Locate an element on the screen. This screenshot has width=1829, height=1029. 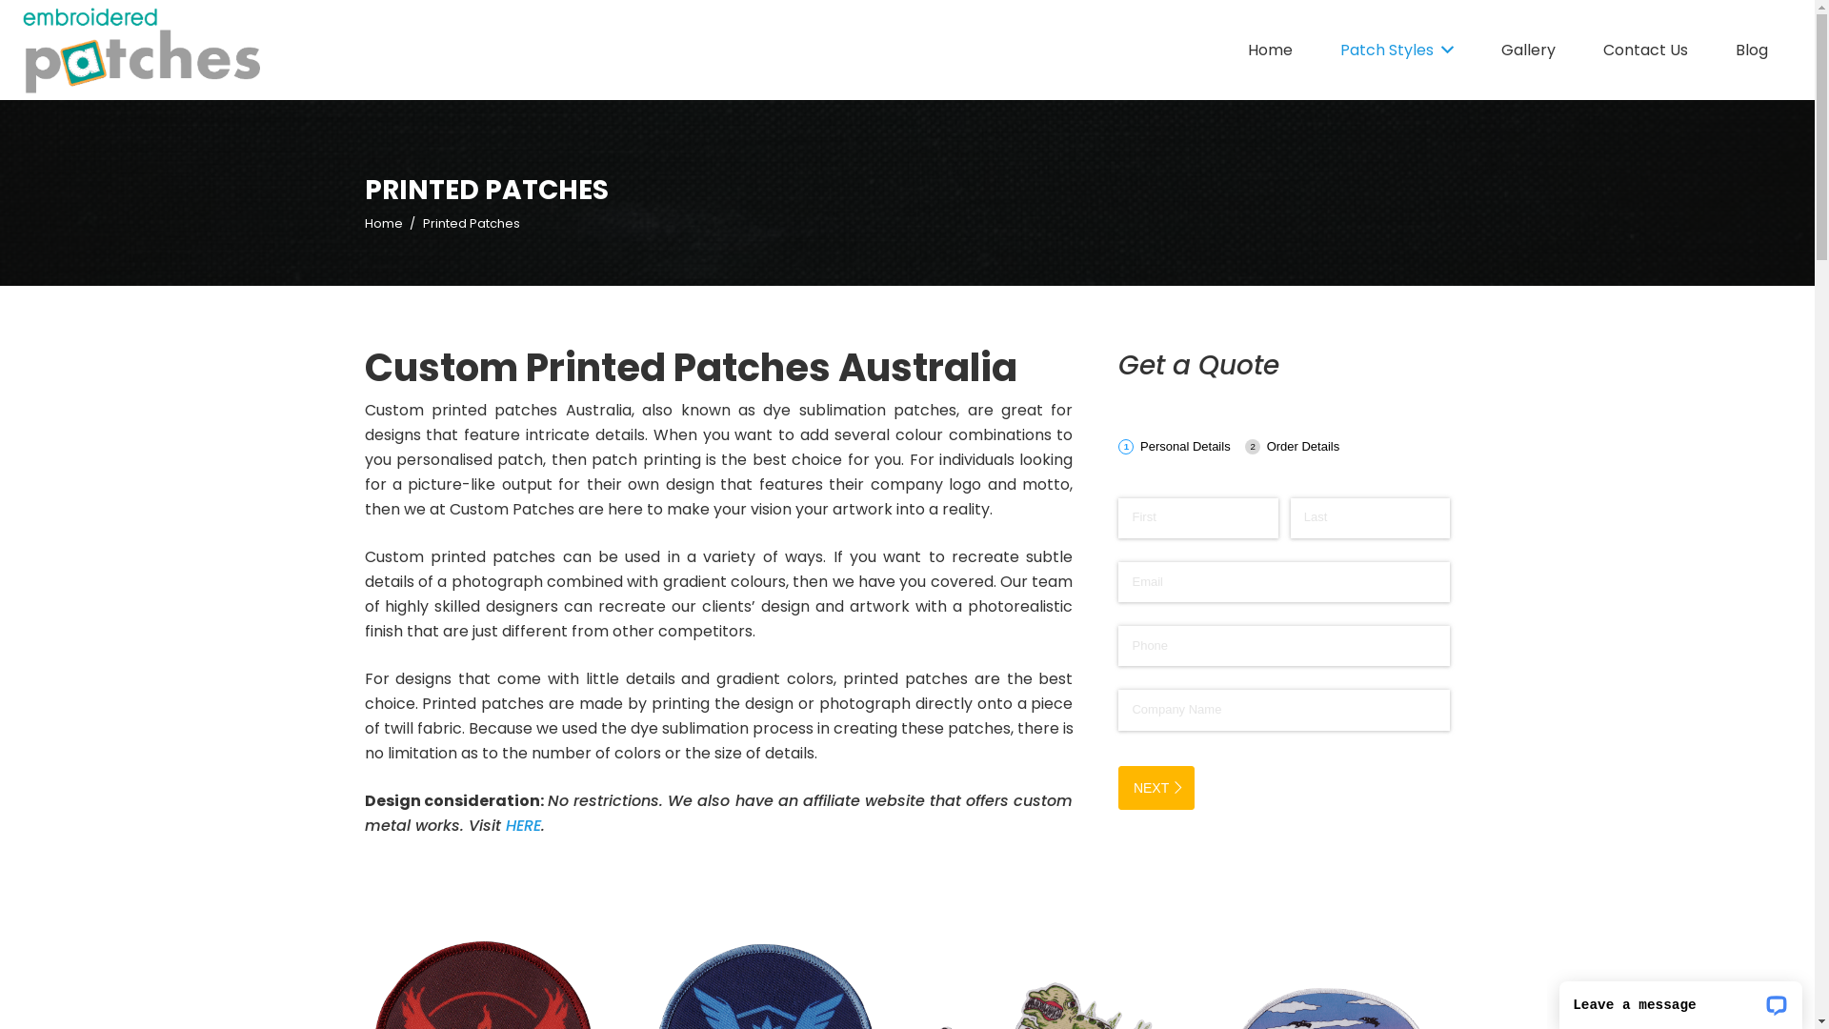
Order Details is located at coordinates (1298, 446).